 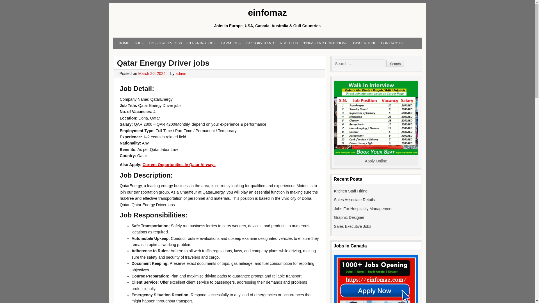 I want to click on ABOUT US, so click(x=289, y=43).